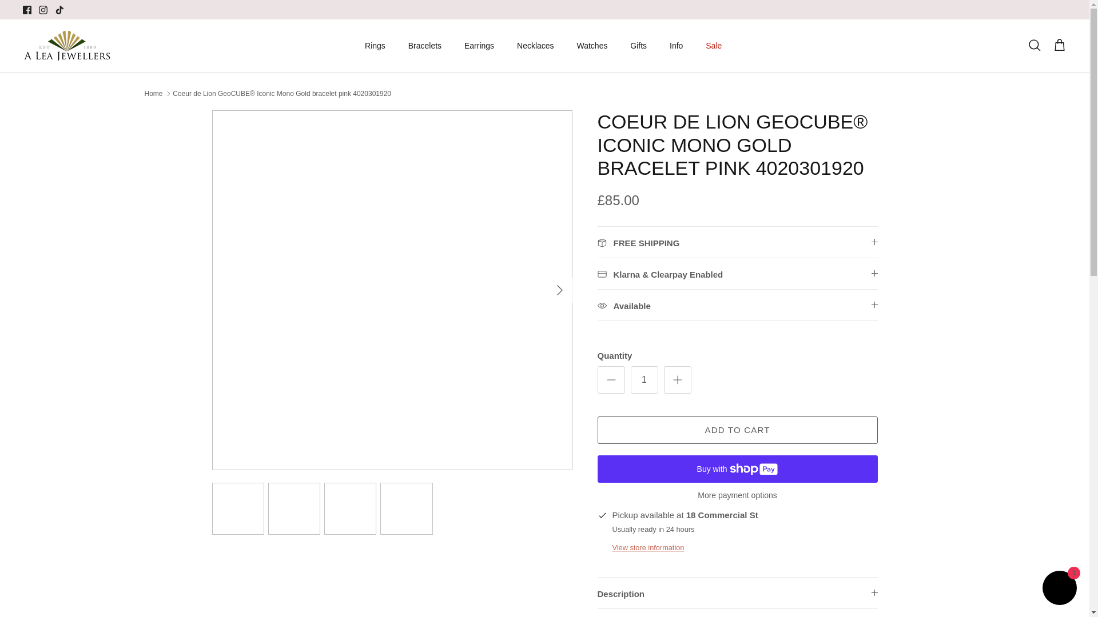 This screenshot has width=1098, height=617. What do you see at coordinates (67, 46) in the screenshot?
I see `Alea Jewellers` at bounding box center [67, 46].